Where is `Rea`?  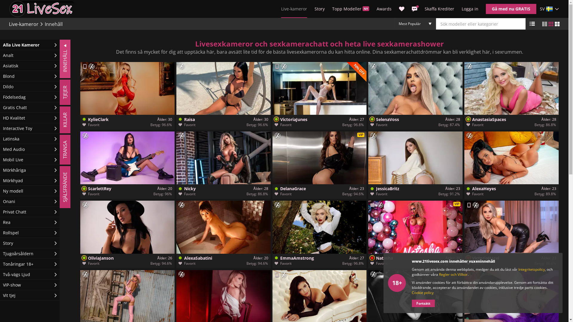 Rea is located at coordinates (30, 222).